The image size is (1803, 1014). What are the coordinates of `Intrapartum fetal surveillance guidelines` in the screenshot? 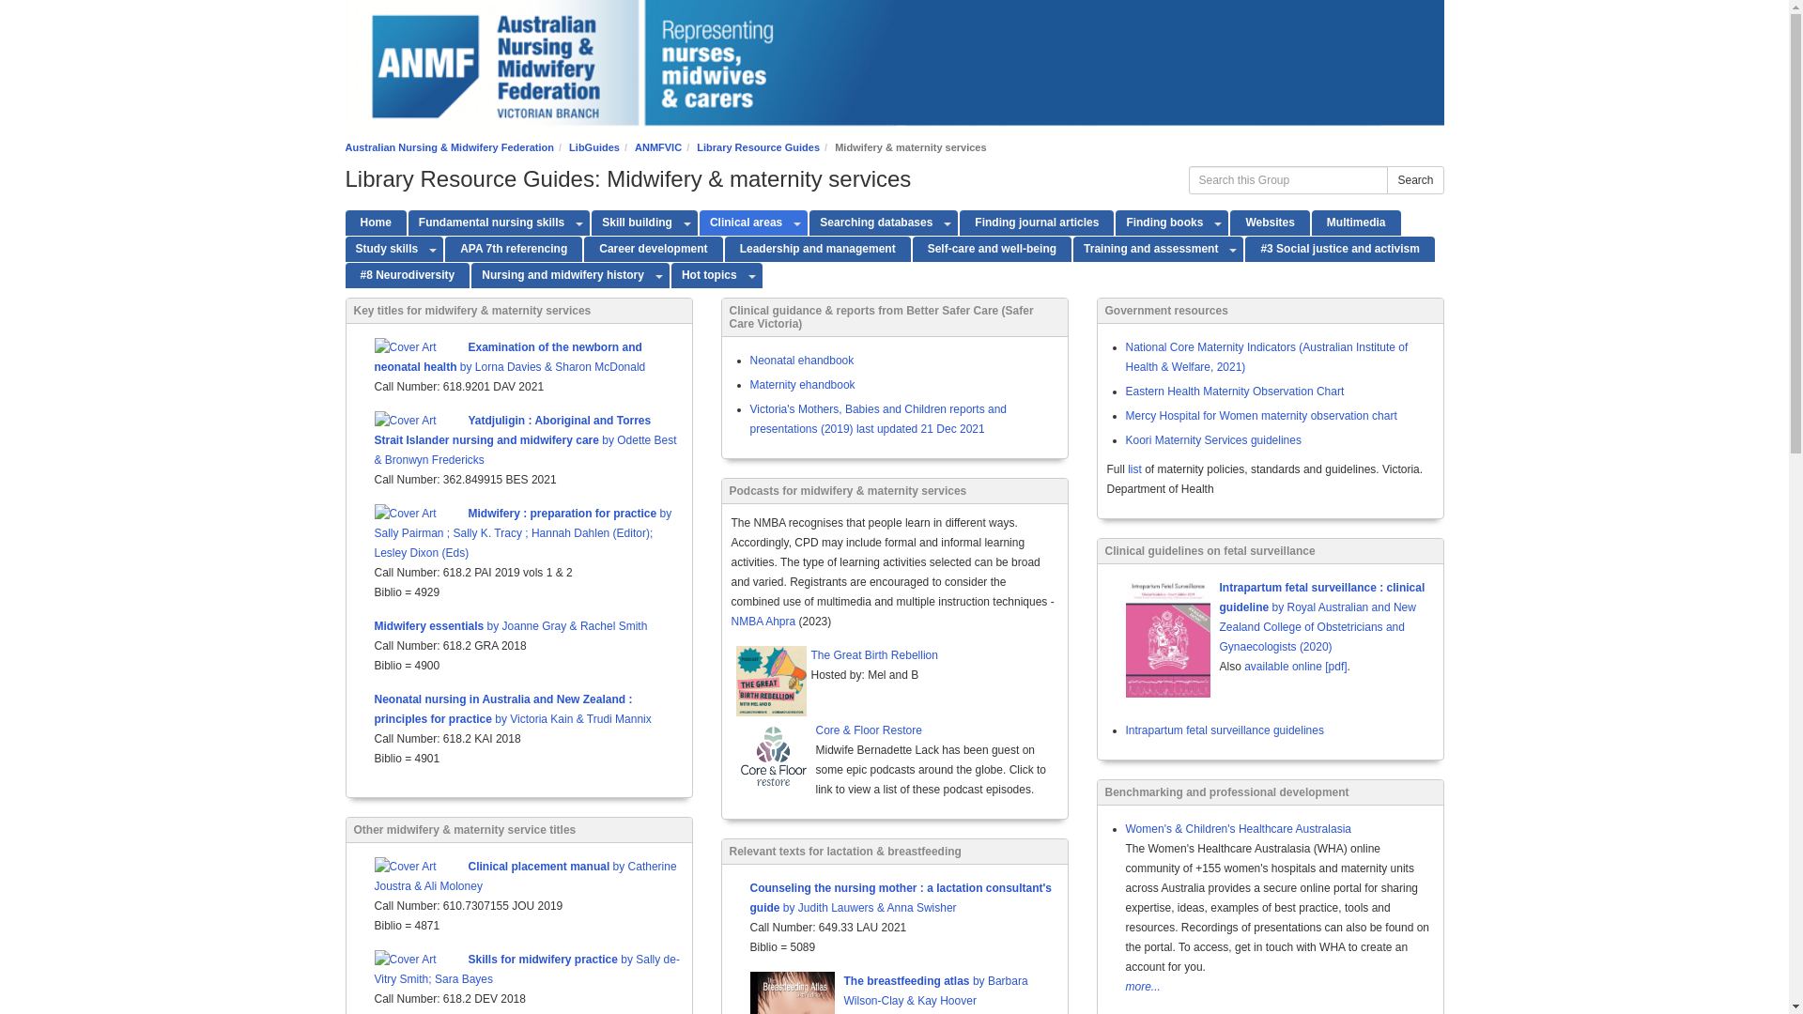 It's located at (1225, 730).